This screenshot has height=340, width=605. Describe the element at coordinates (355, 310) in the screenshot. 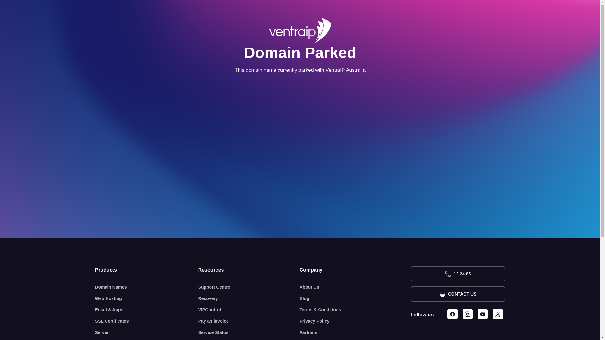

I see `Terms & Conditions` at that location.